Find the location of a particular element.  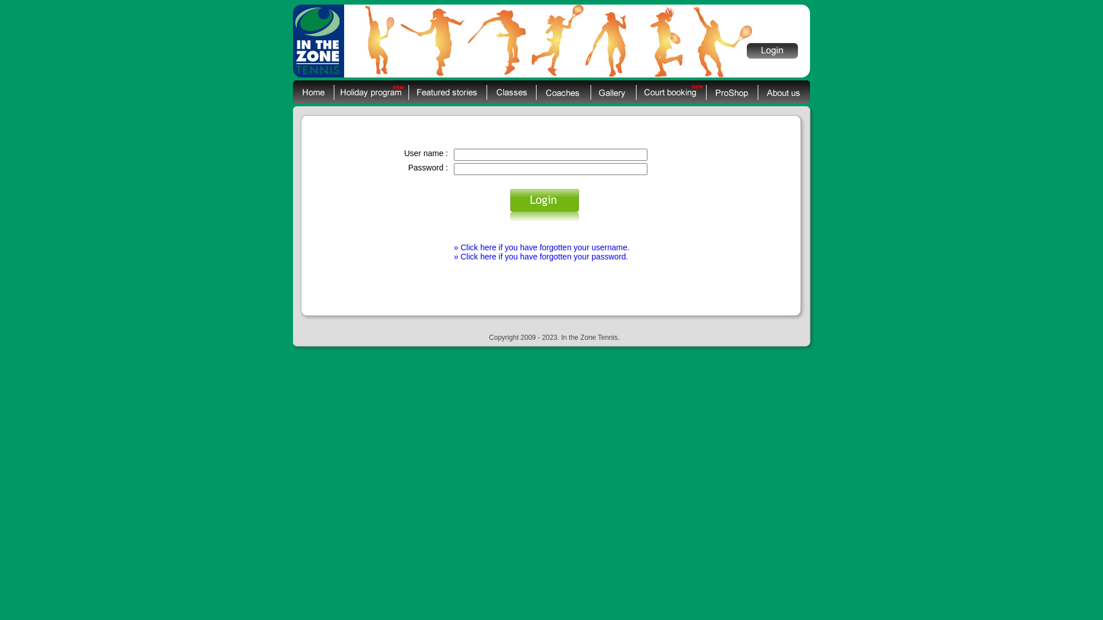

About us is located at coordinates (784, 92).